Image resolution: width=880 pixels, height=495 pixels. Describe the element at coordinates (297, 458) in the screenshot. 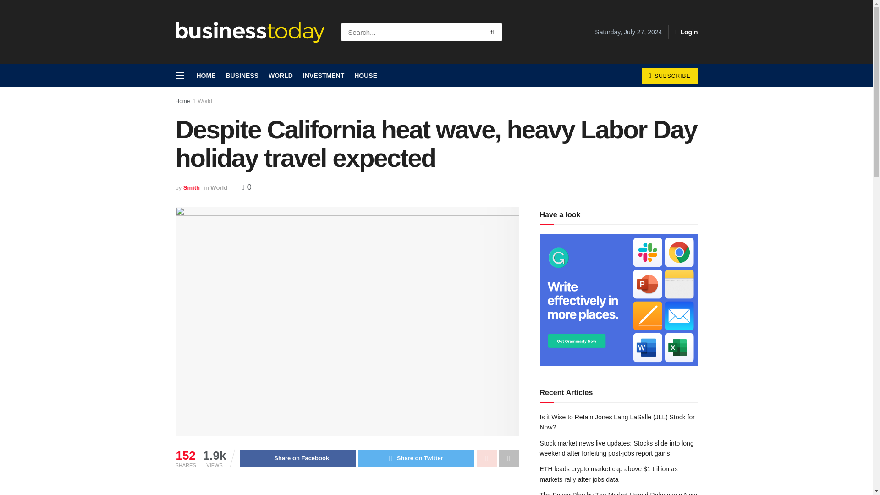

I see `Share on Facebook` at that location.